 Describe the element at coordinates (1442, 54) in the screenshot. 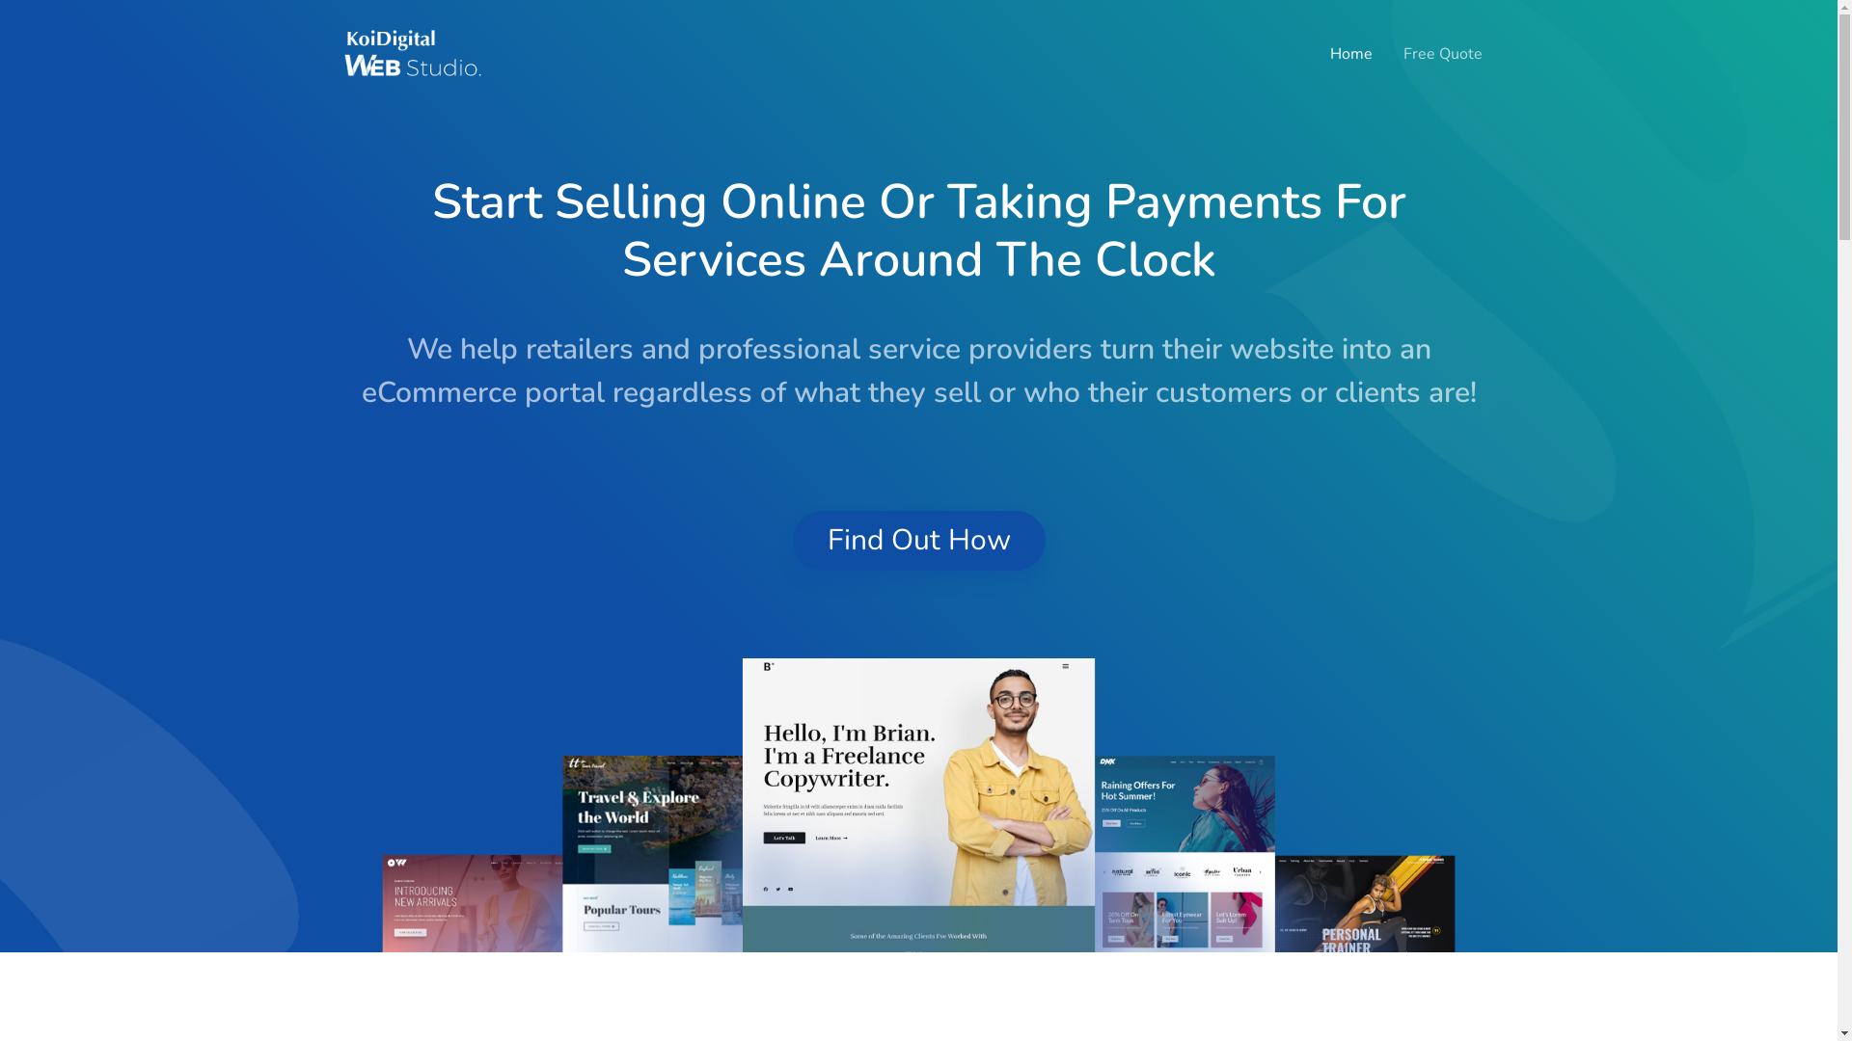

I see `Free Quote` at that location.